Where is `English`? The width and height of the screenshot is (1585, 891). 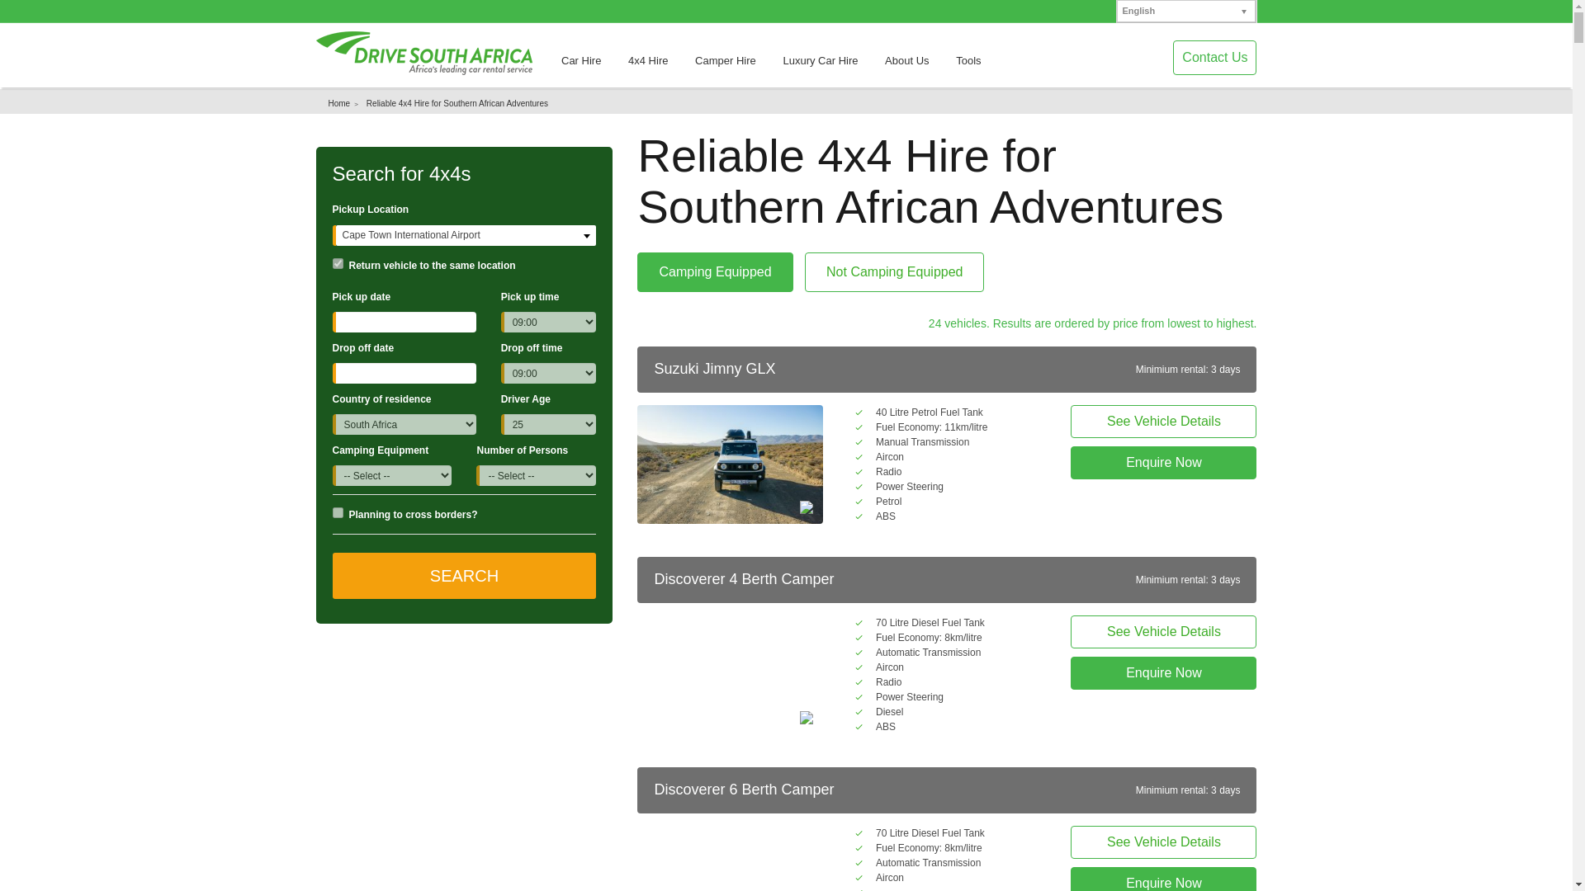 English is located at coordinates (1185, 12).